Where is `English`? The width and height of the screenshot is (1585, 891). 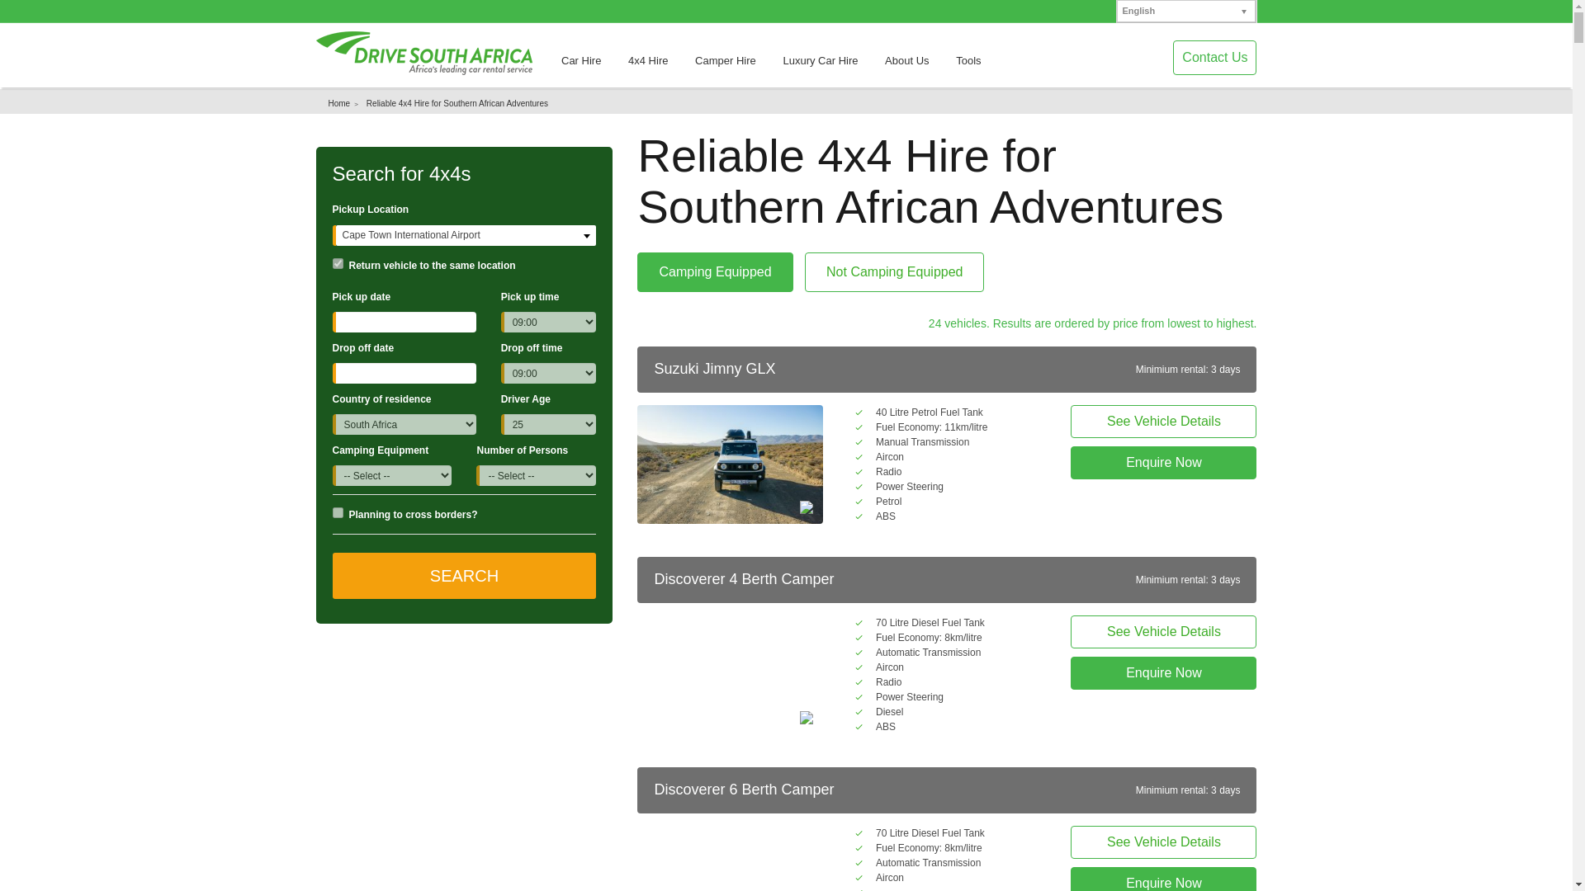 English is located at coordinates (1185, 12).